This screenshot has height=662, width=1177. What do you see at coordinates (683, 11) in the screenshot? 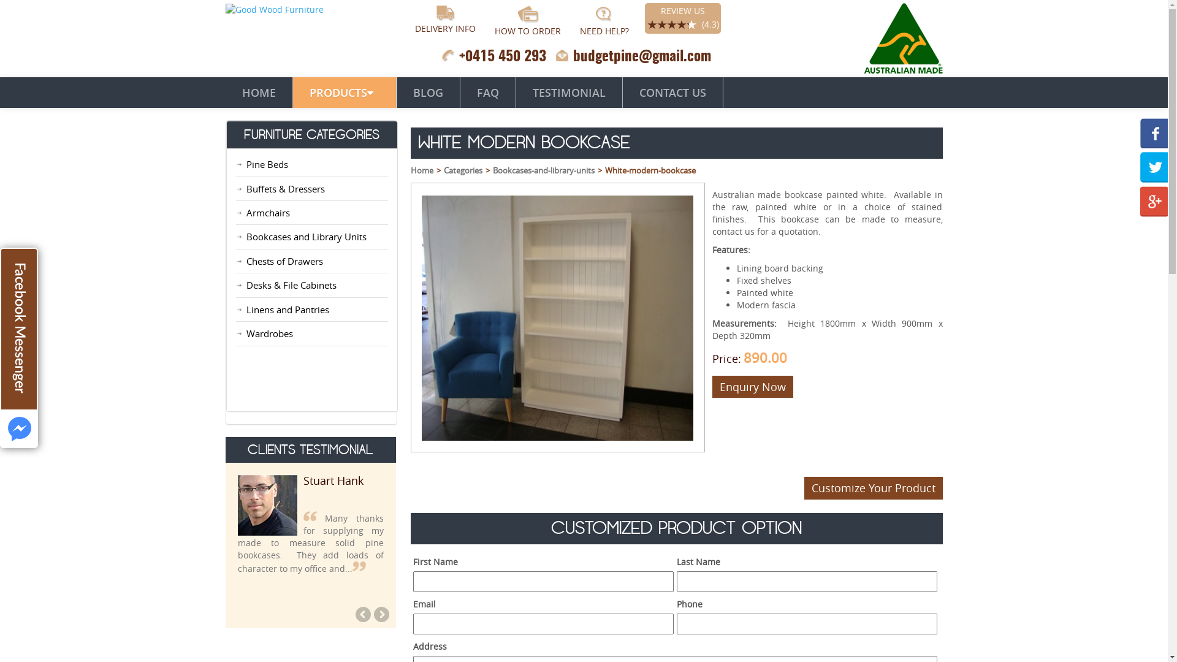
I see `REVIEW US` at bounding box center [683, 11].